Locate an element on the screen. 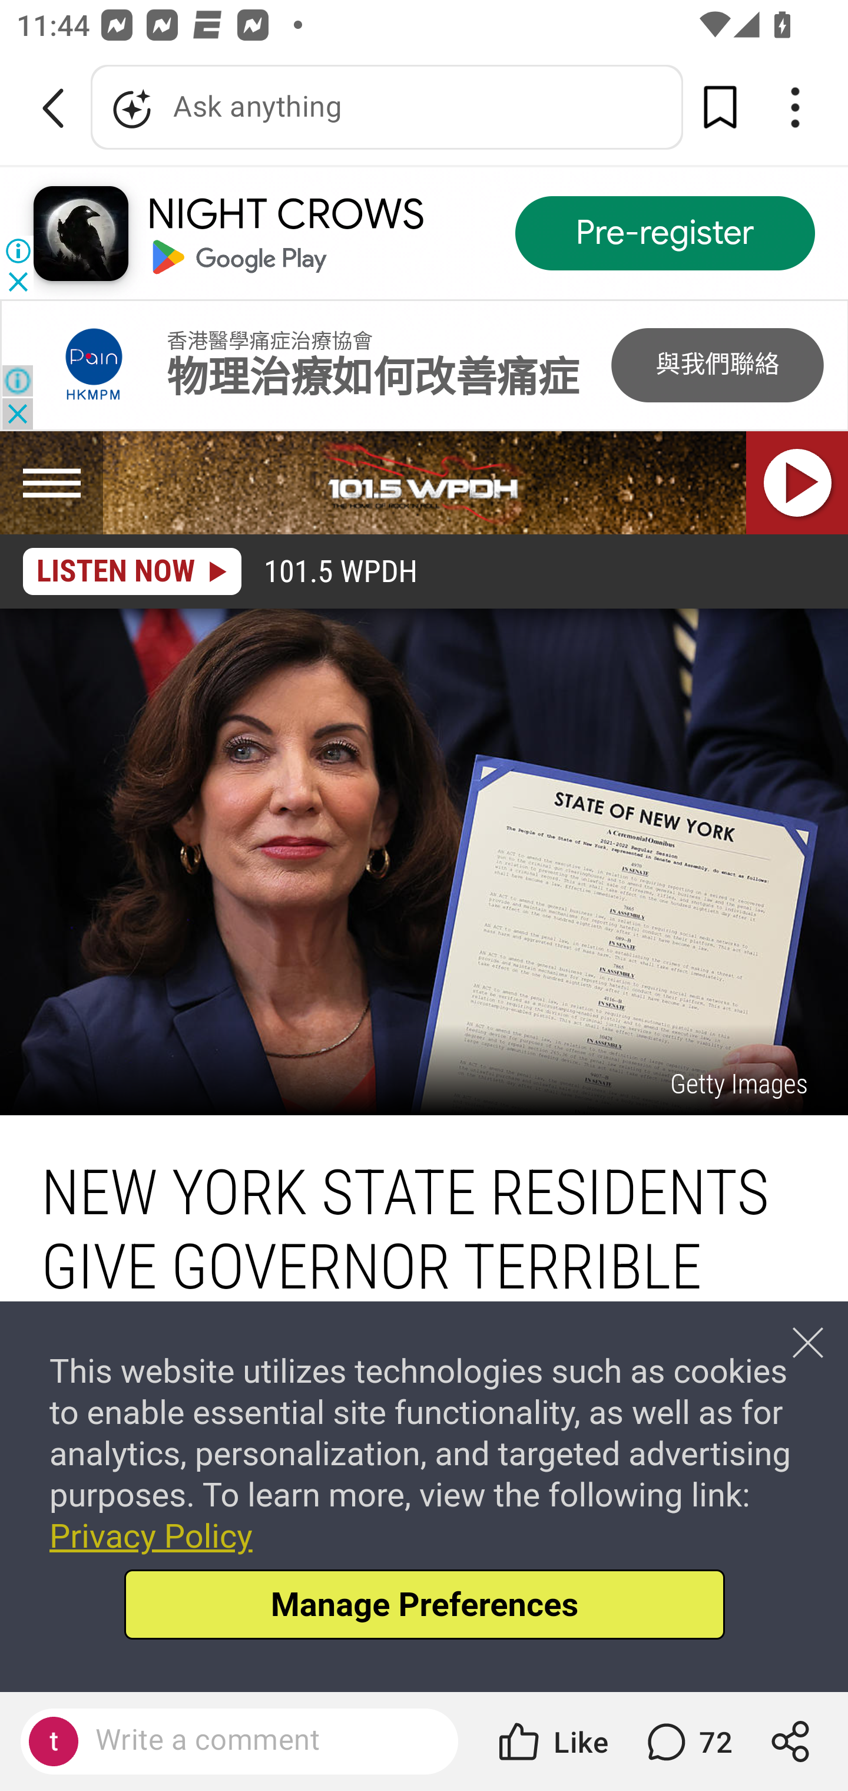  Manage Preferences is located at coordinates (425, 1604).